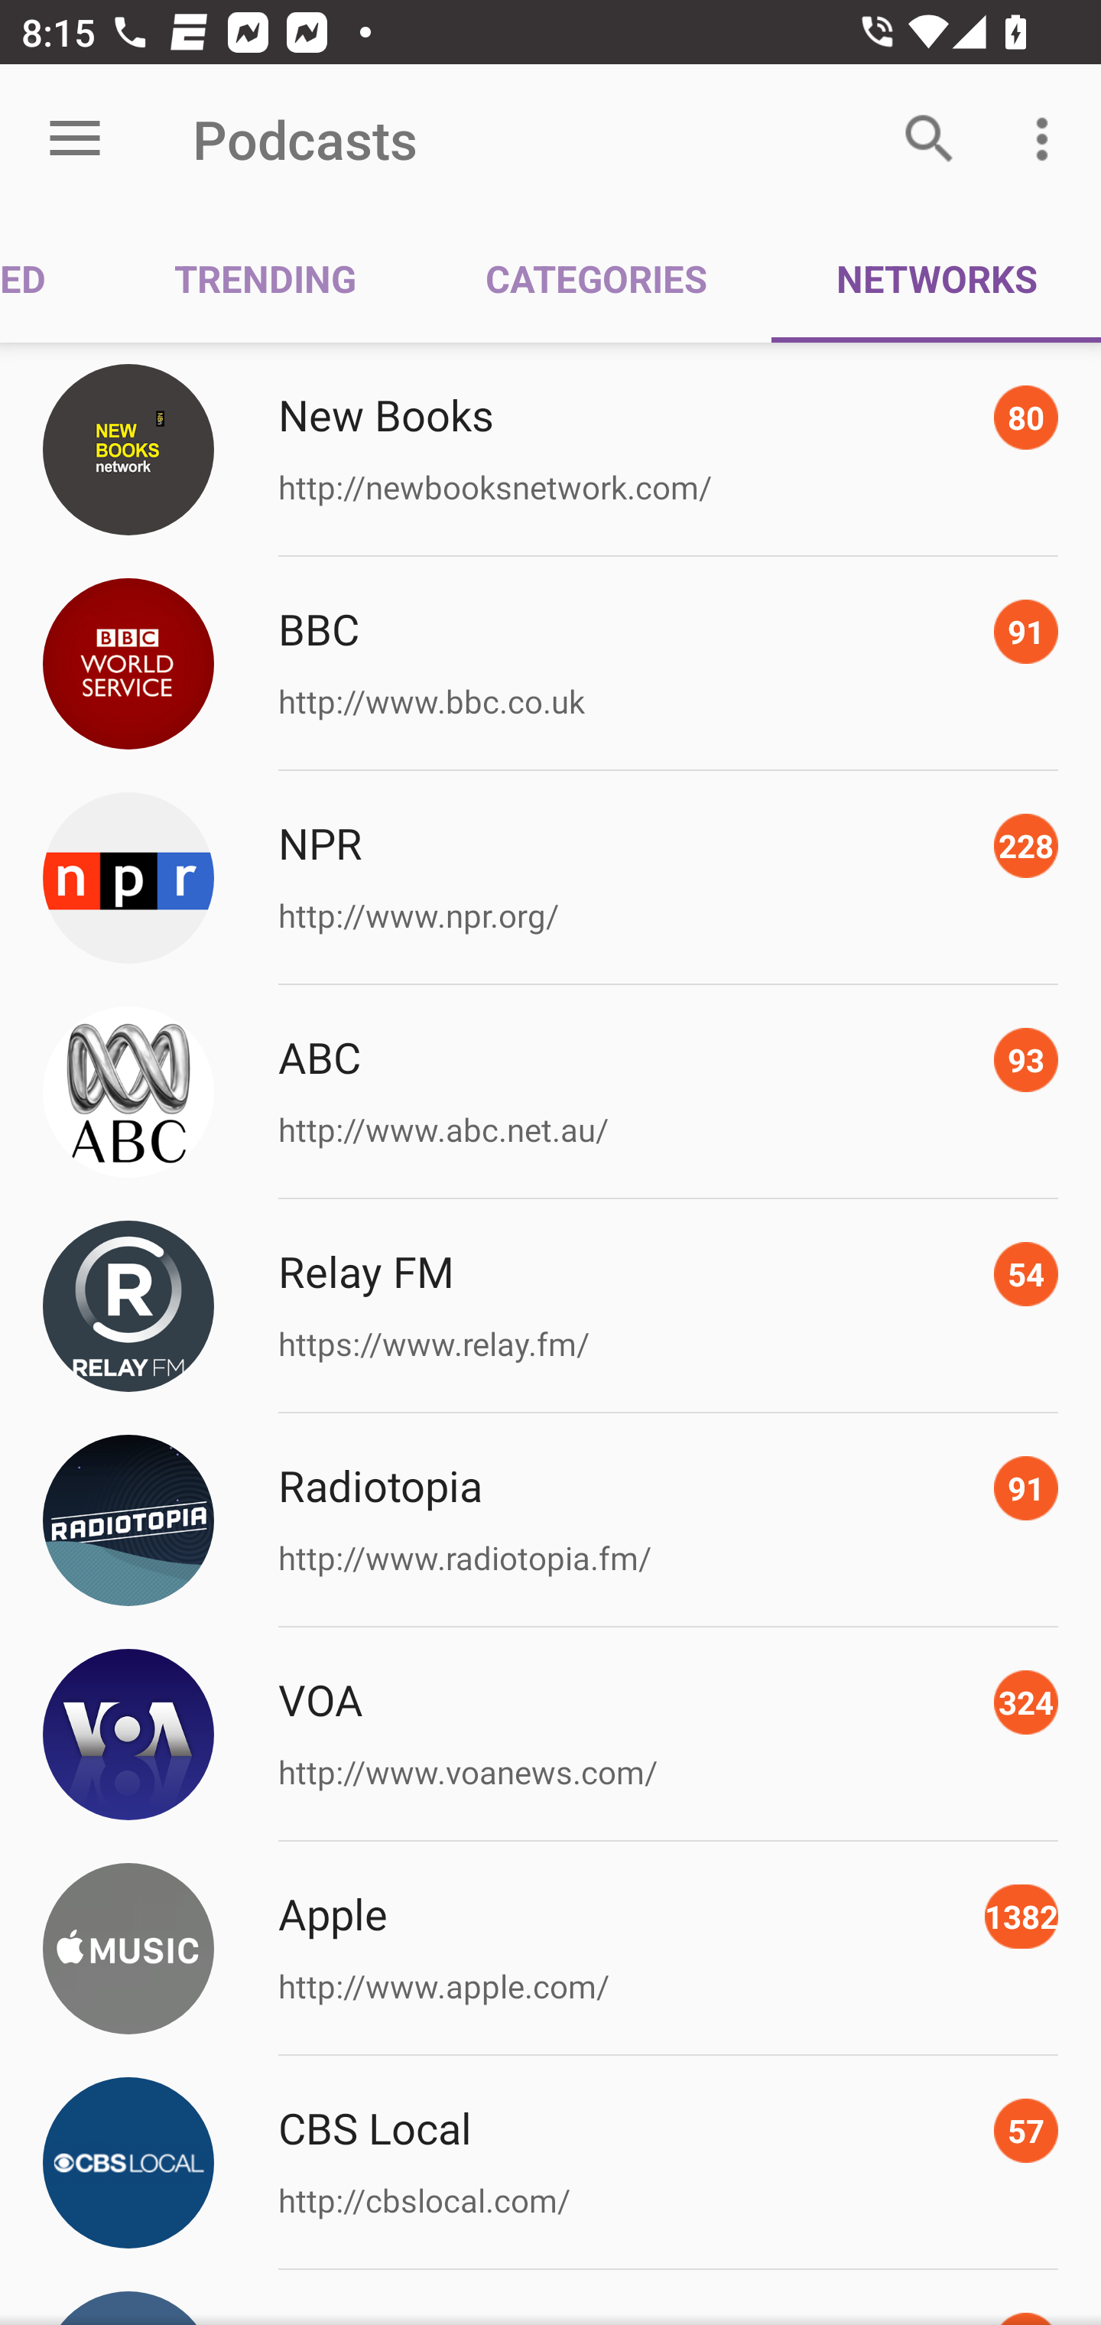  What do you see at coordinates (596, 277) in the screenshot?
I see `CATEGORIES` at bounding box center [596, 277].